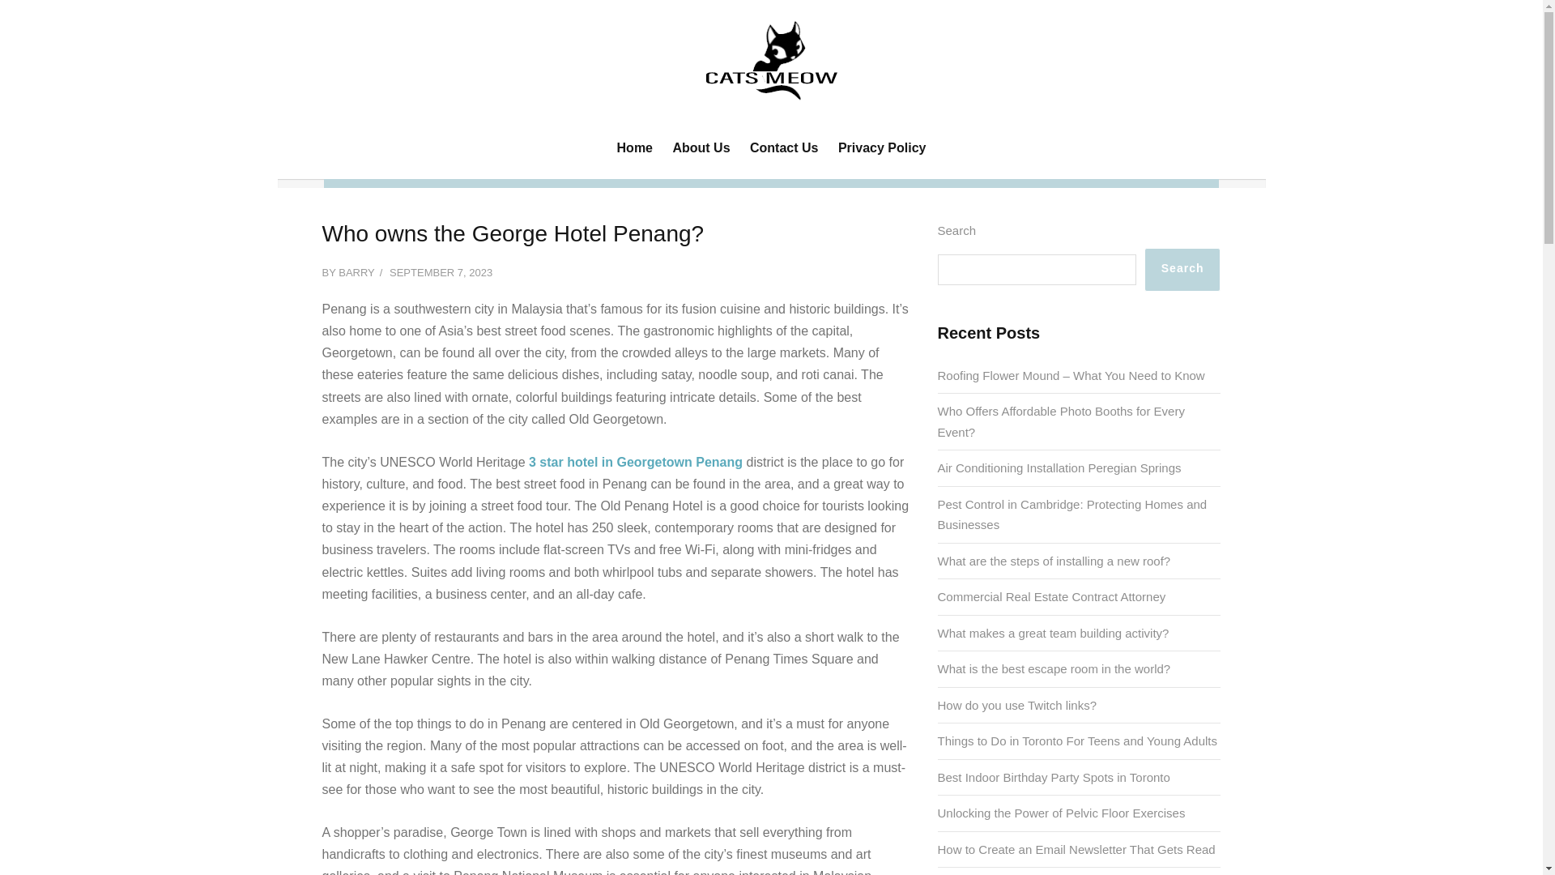 Image resolution: width=1555 pixels, height=875 pixels. Describe the element at coordinates (1053, 633) in the screenshot. I see `What makes a great team building activity?` at that location.